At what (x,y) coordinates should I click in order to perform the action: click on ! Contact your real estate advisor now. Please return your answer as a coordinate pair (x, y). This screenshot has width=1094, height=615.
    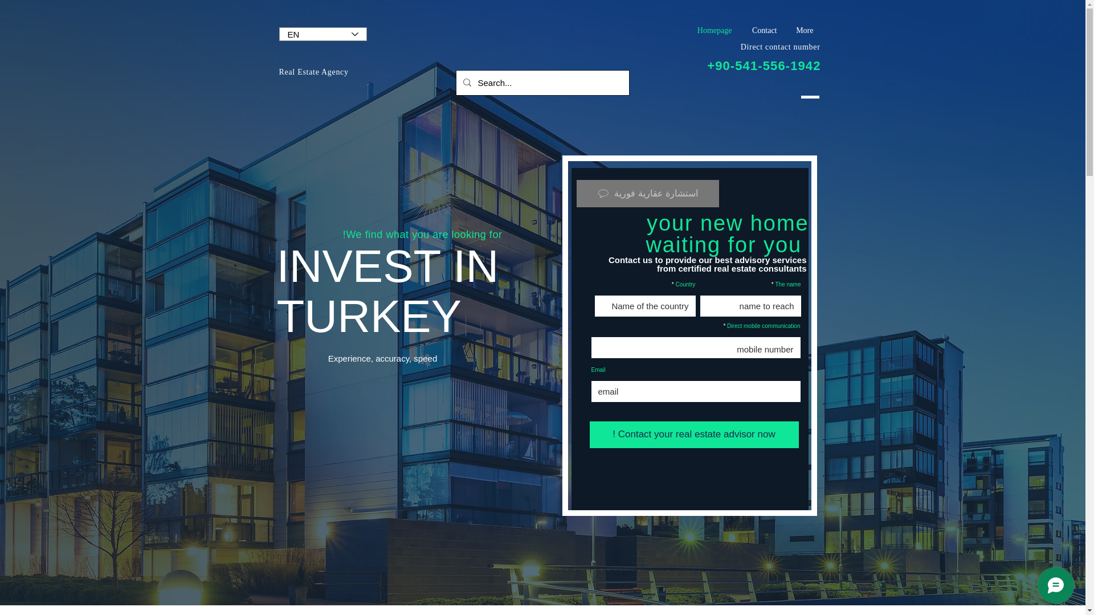
    Looking at the image, I should click on (694, 434).